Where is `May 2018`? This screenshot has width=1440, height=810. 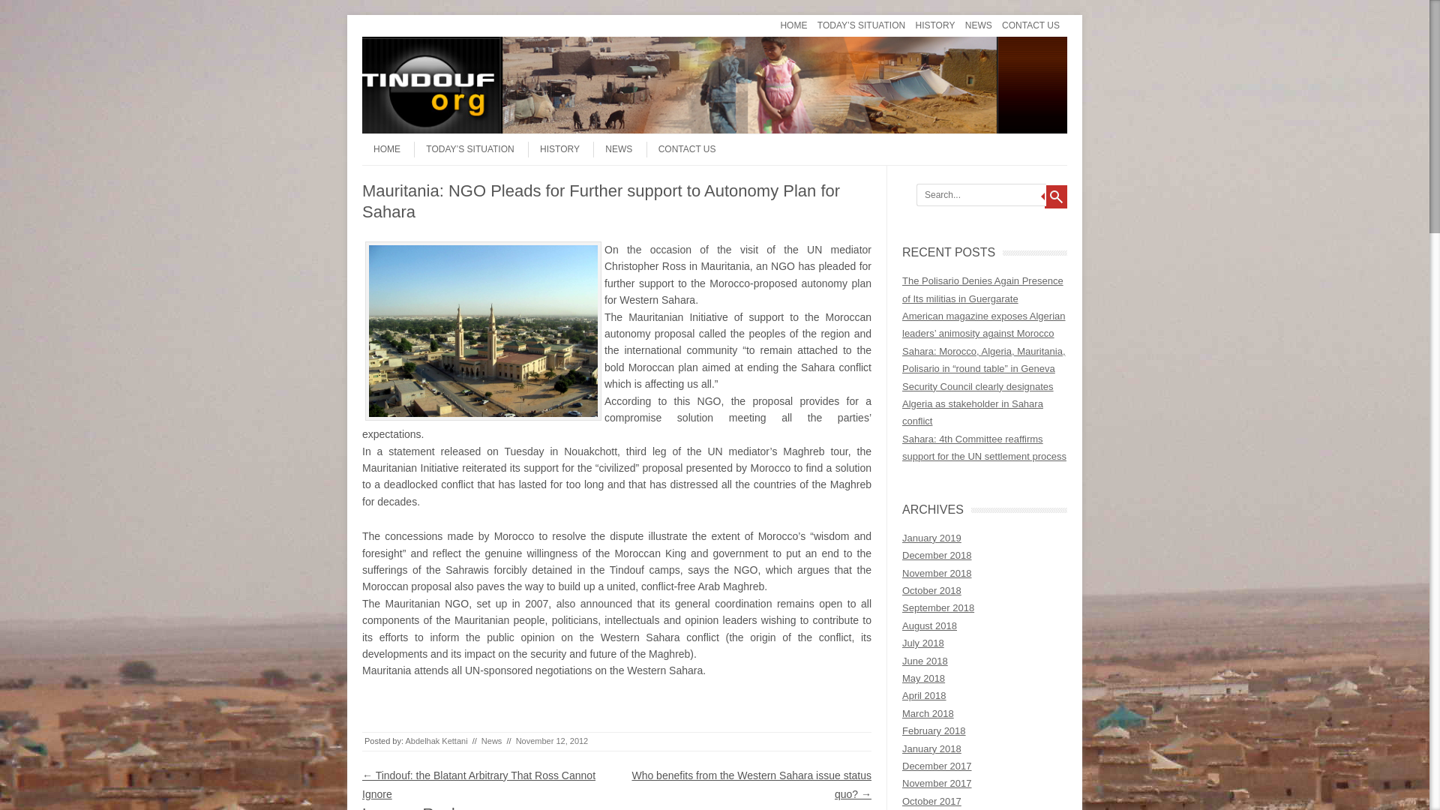
May 2018 is located at coordinates (923, 678).